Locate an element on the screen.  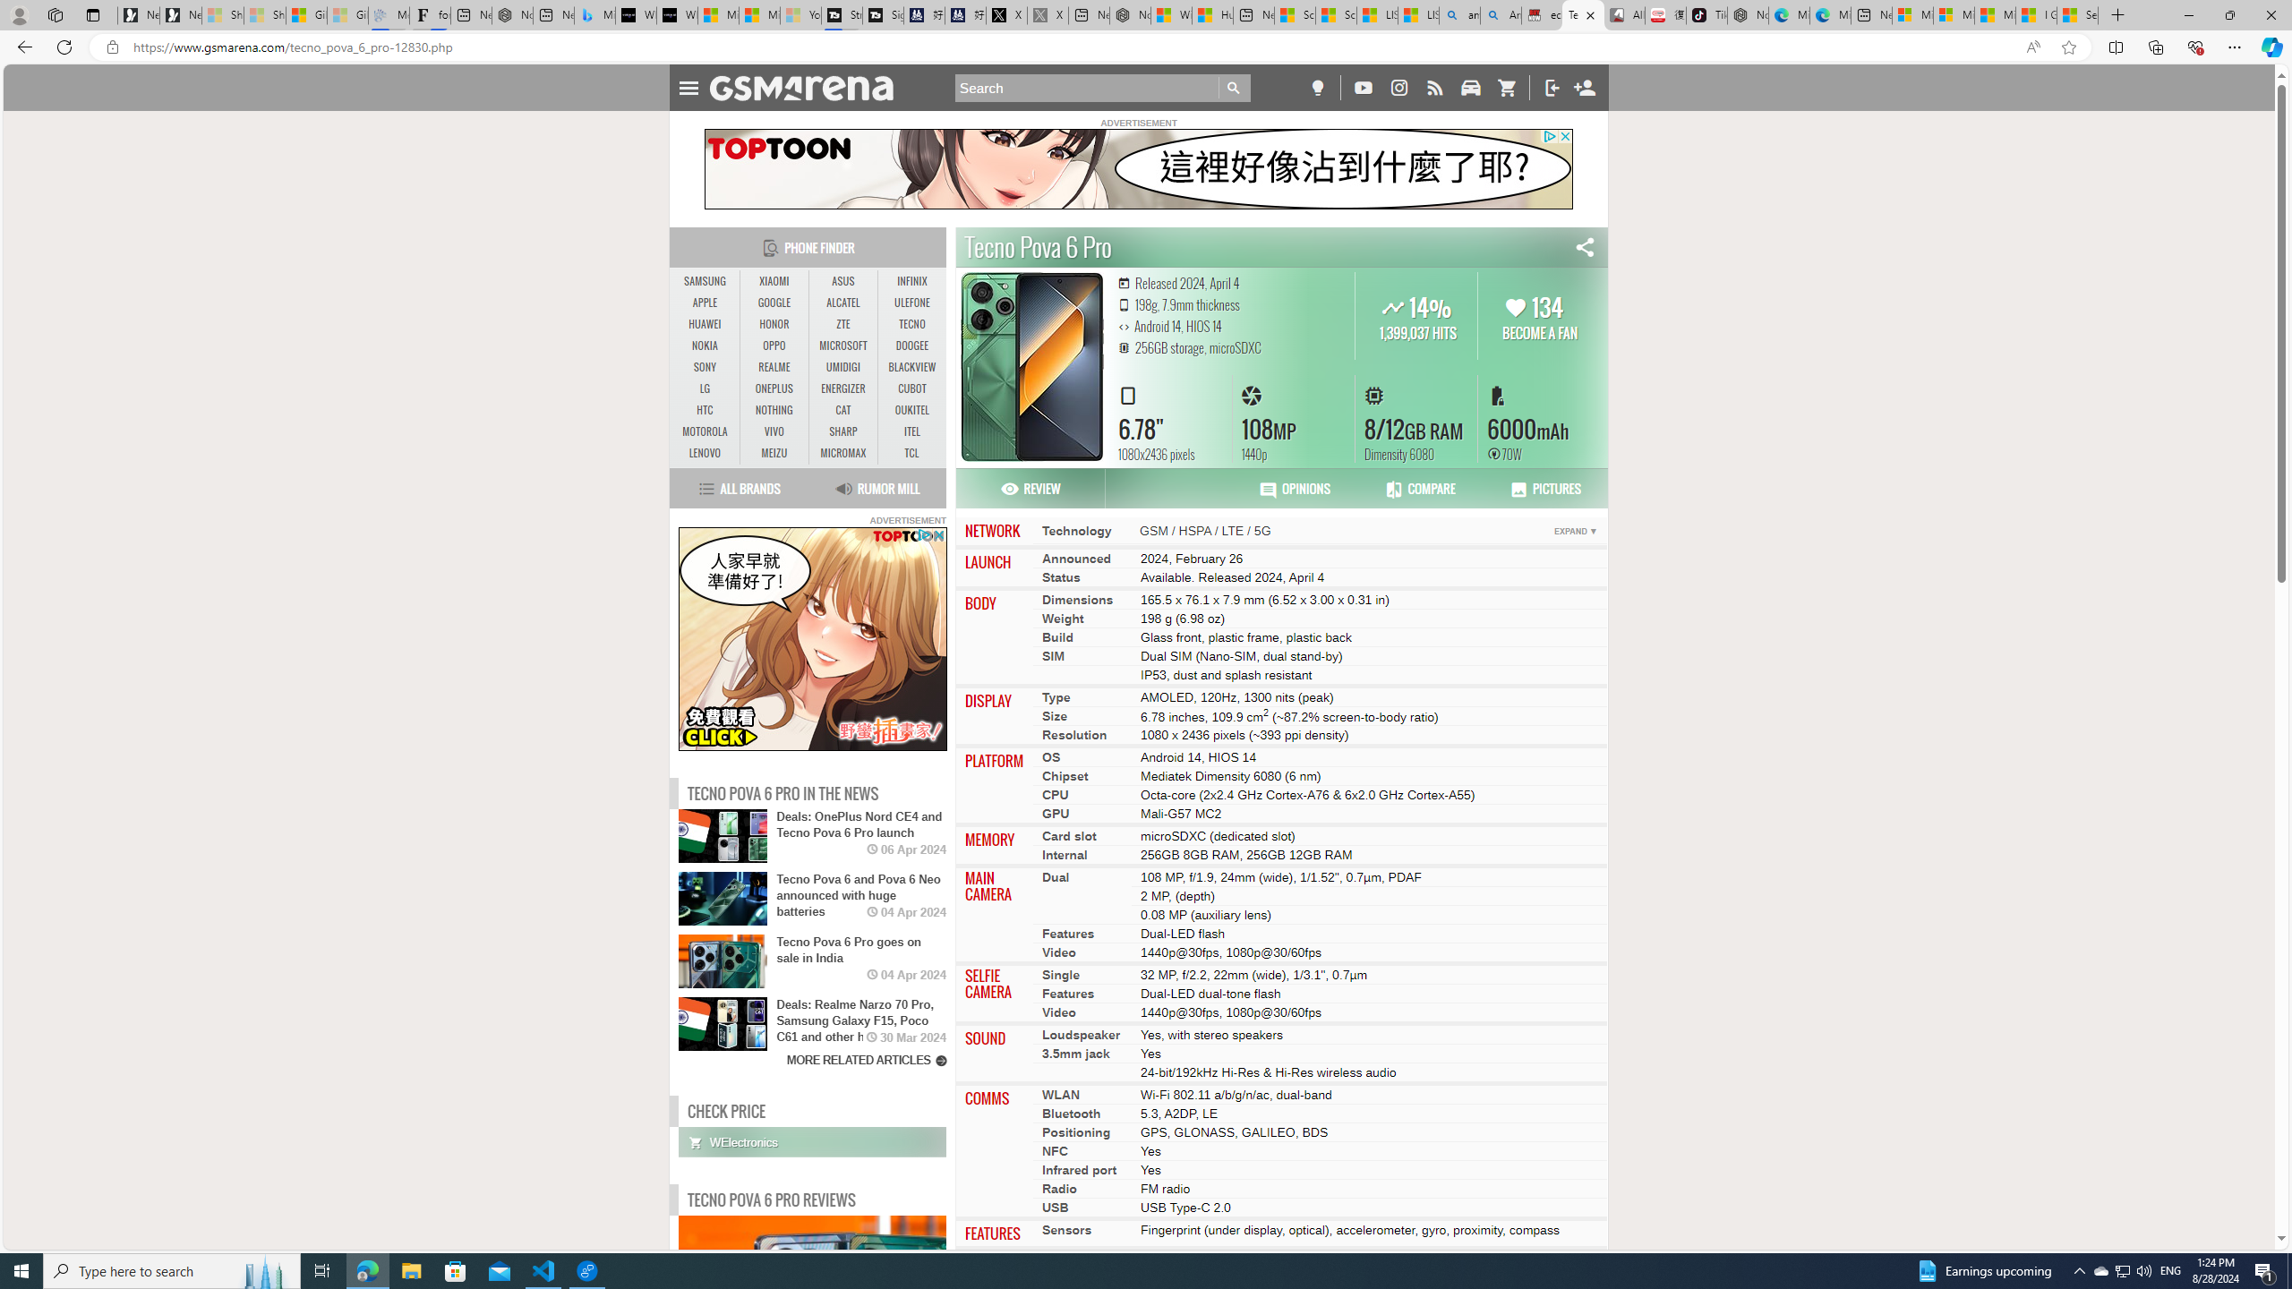
Huge shark washes ashore at New York City beach | Watch is located at coordinates (1212, 15).